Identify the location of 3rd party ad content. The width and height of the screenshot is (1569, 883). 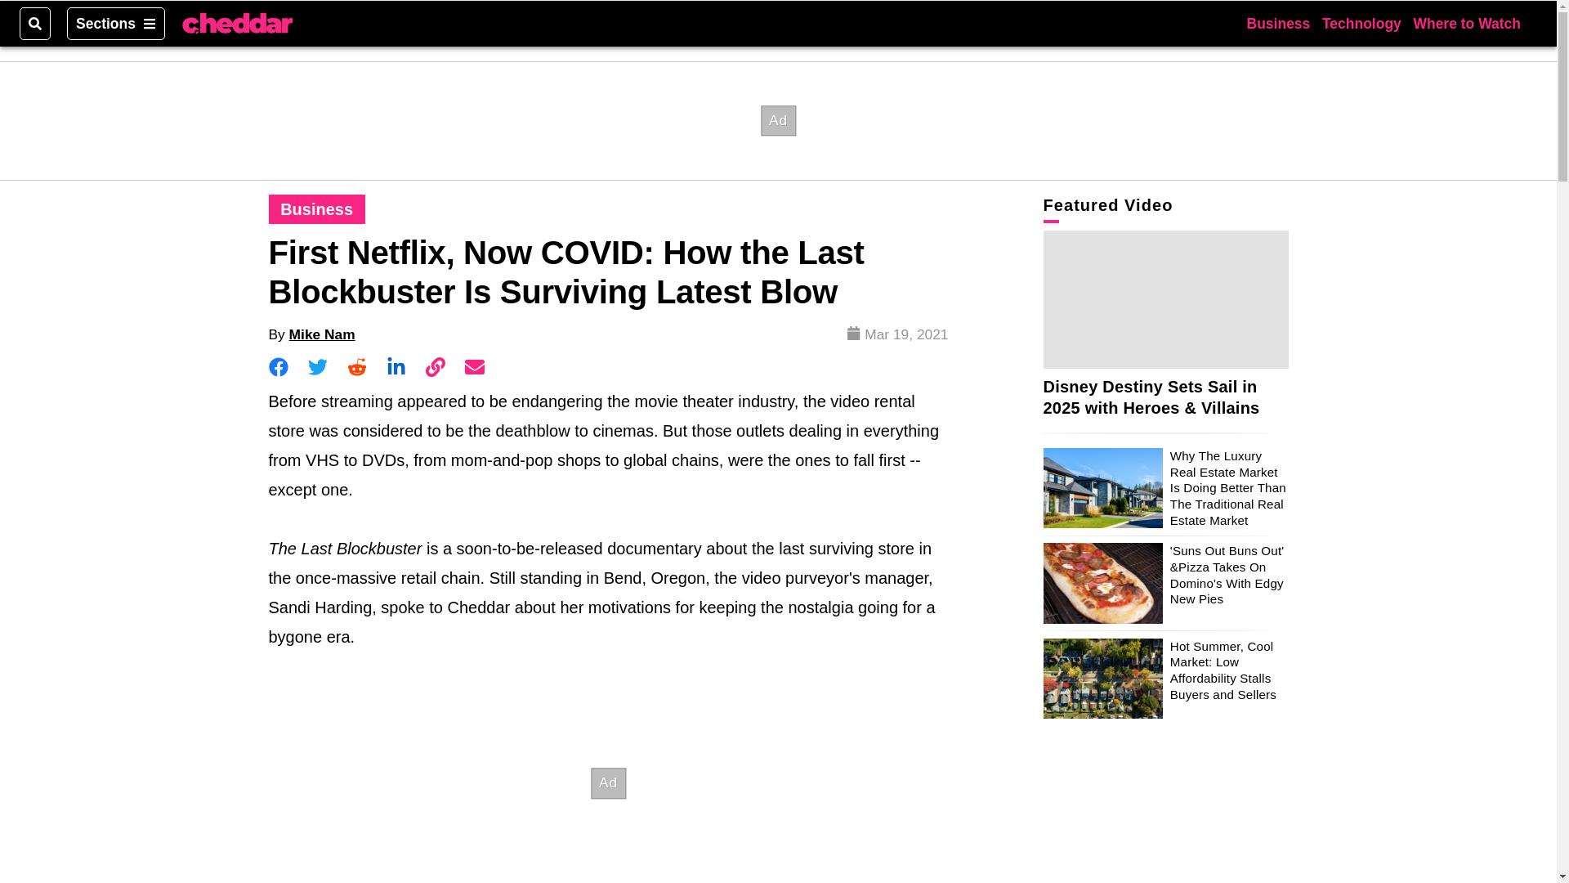
(777, 120).